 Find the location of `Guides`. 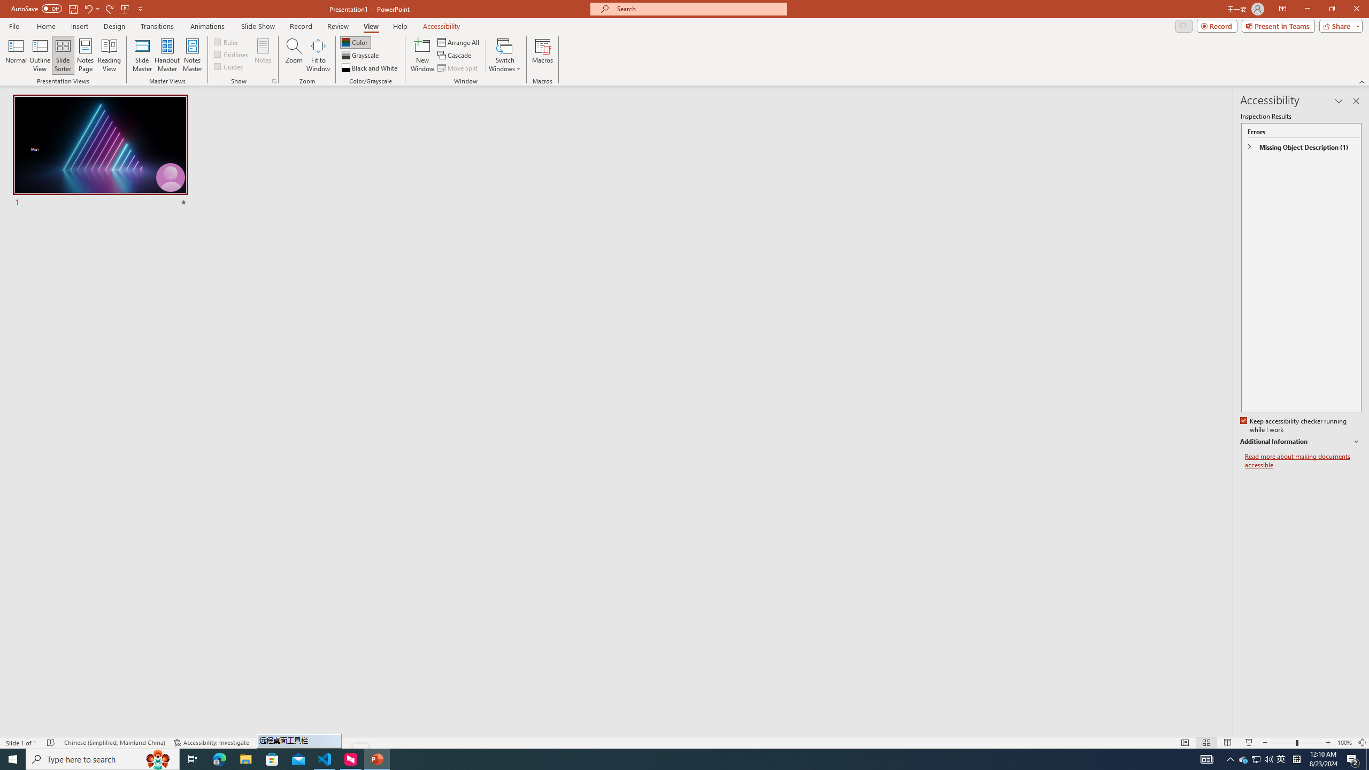

Guides is located at coordinates (229, 66).